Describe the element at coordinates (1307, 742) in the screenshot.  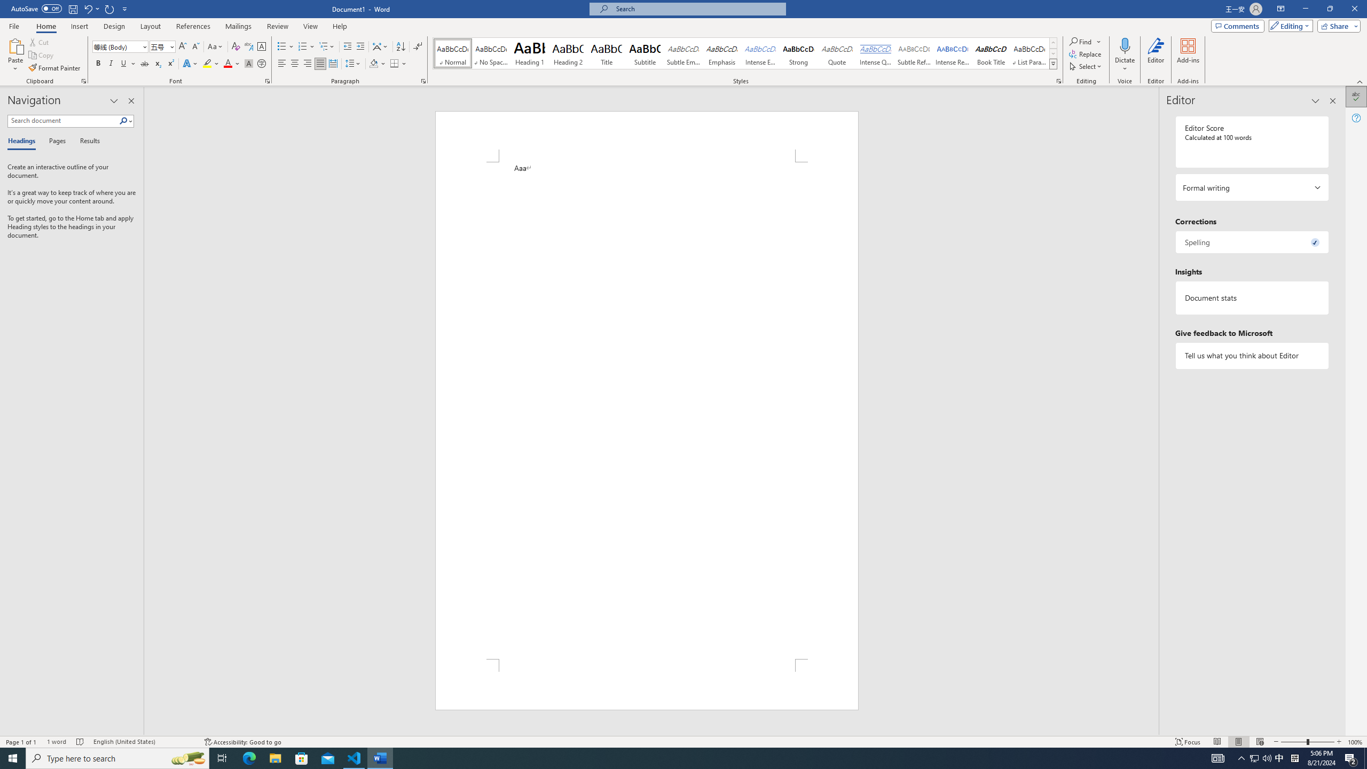
I see `Zoom` at that location.